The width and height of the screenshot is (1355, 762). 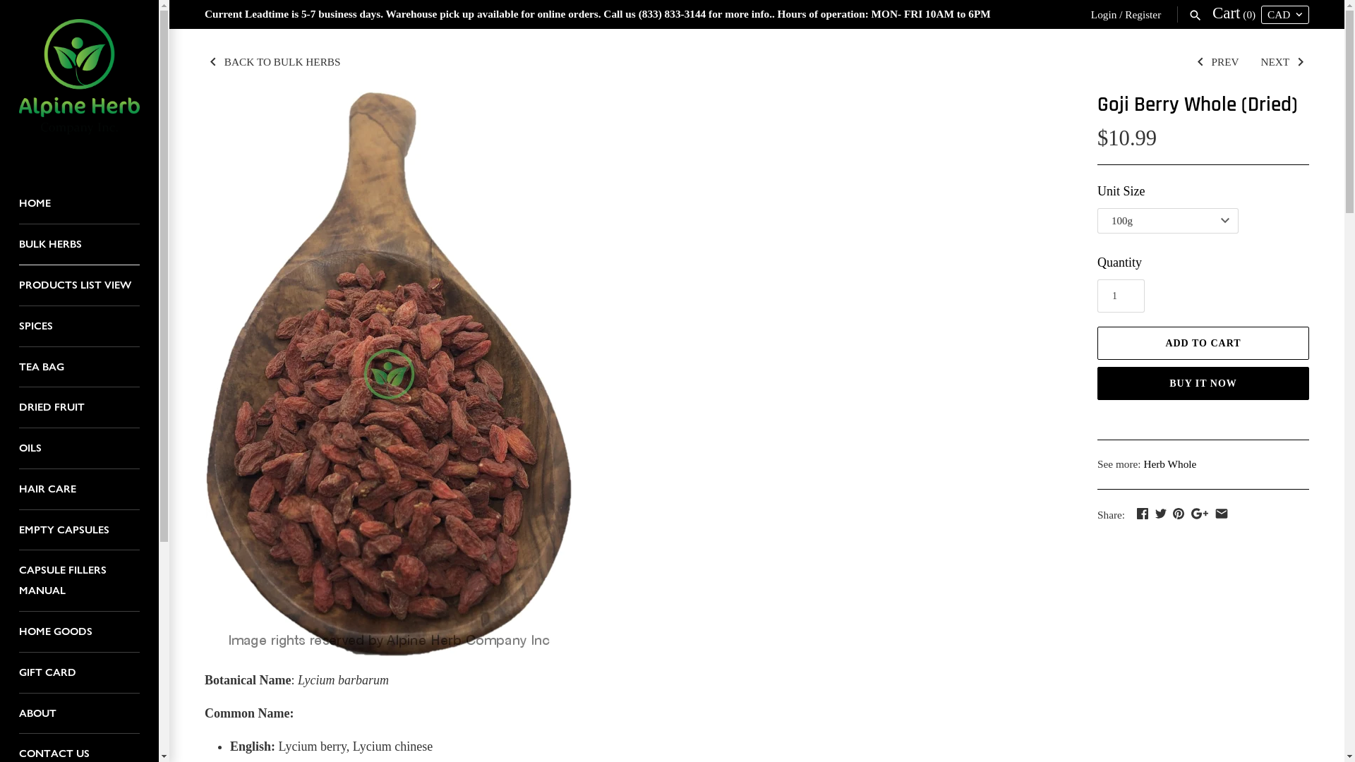 I want to click on Twitter, so click(x=1161, y=514).